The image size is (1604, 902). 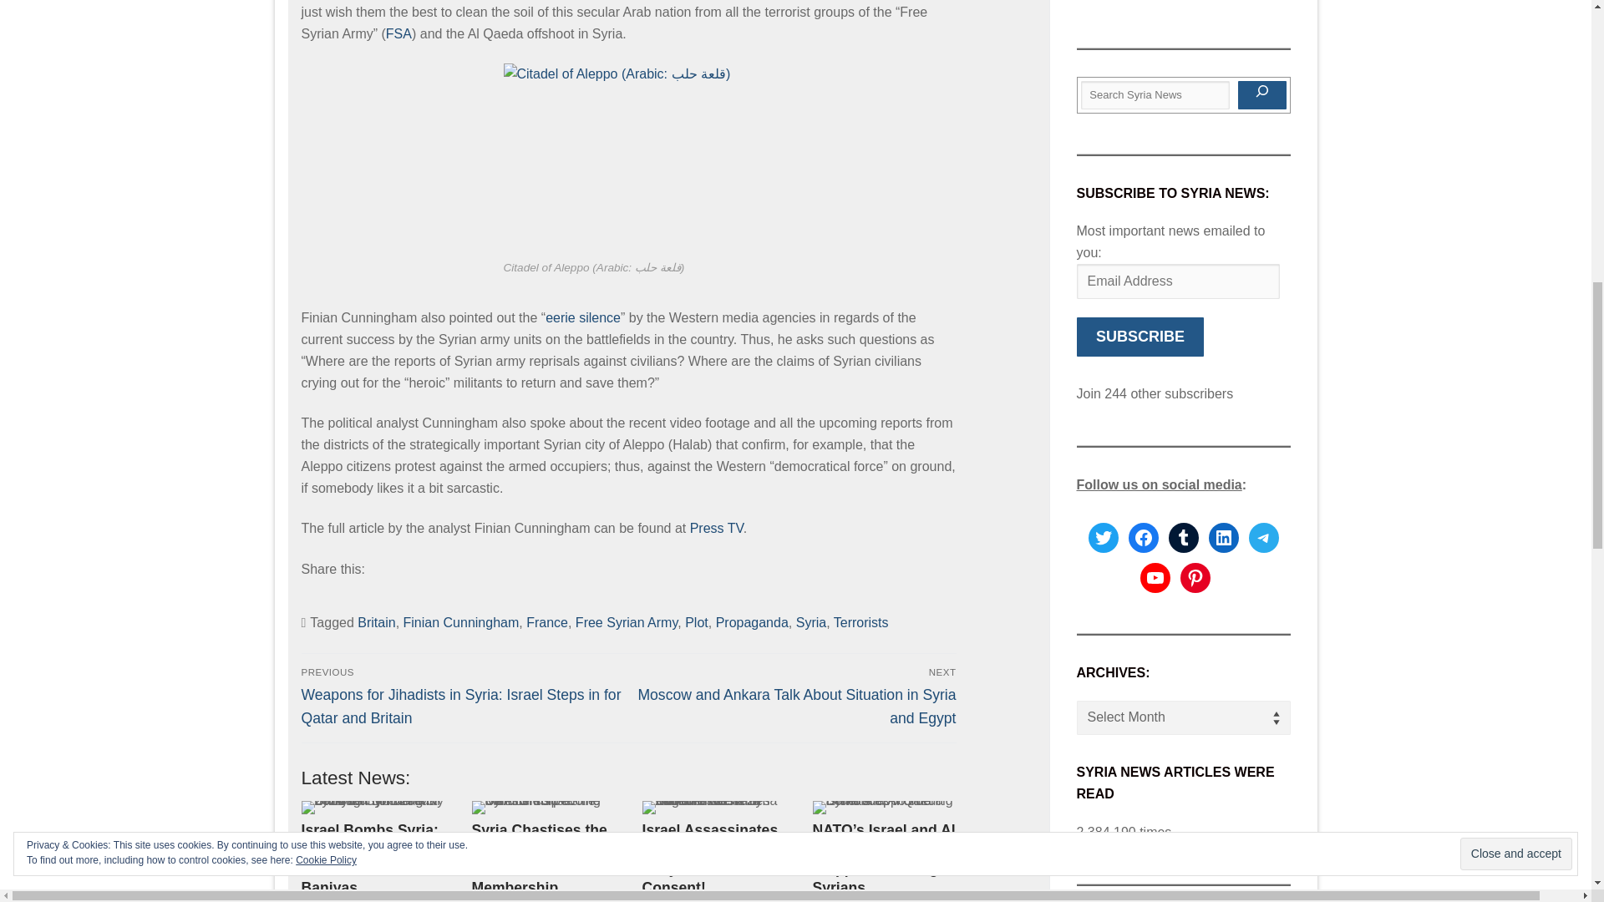 What do you see at coordinates (583, 317) in the screenshot?
I see `eerie silence` at bounding box center [583, 317].